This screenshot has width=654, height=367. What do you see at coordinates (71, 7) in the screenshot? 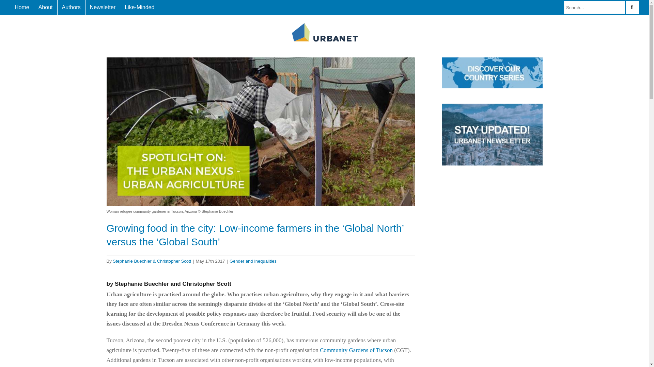
I see `Authors` at bounding box center [71, 7].